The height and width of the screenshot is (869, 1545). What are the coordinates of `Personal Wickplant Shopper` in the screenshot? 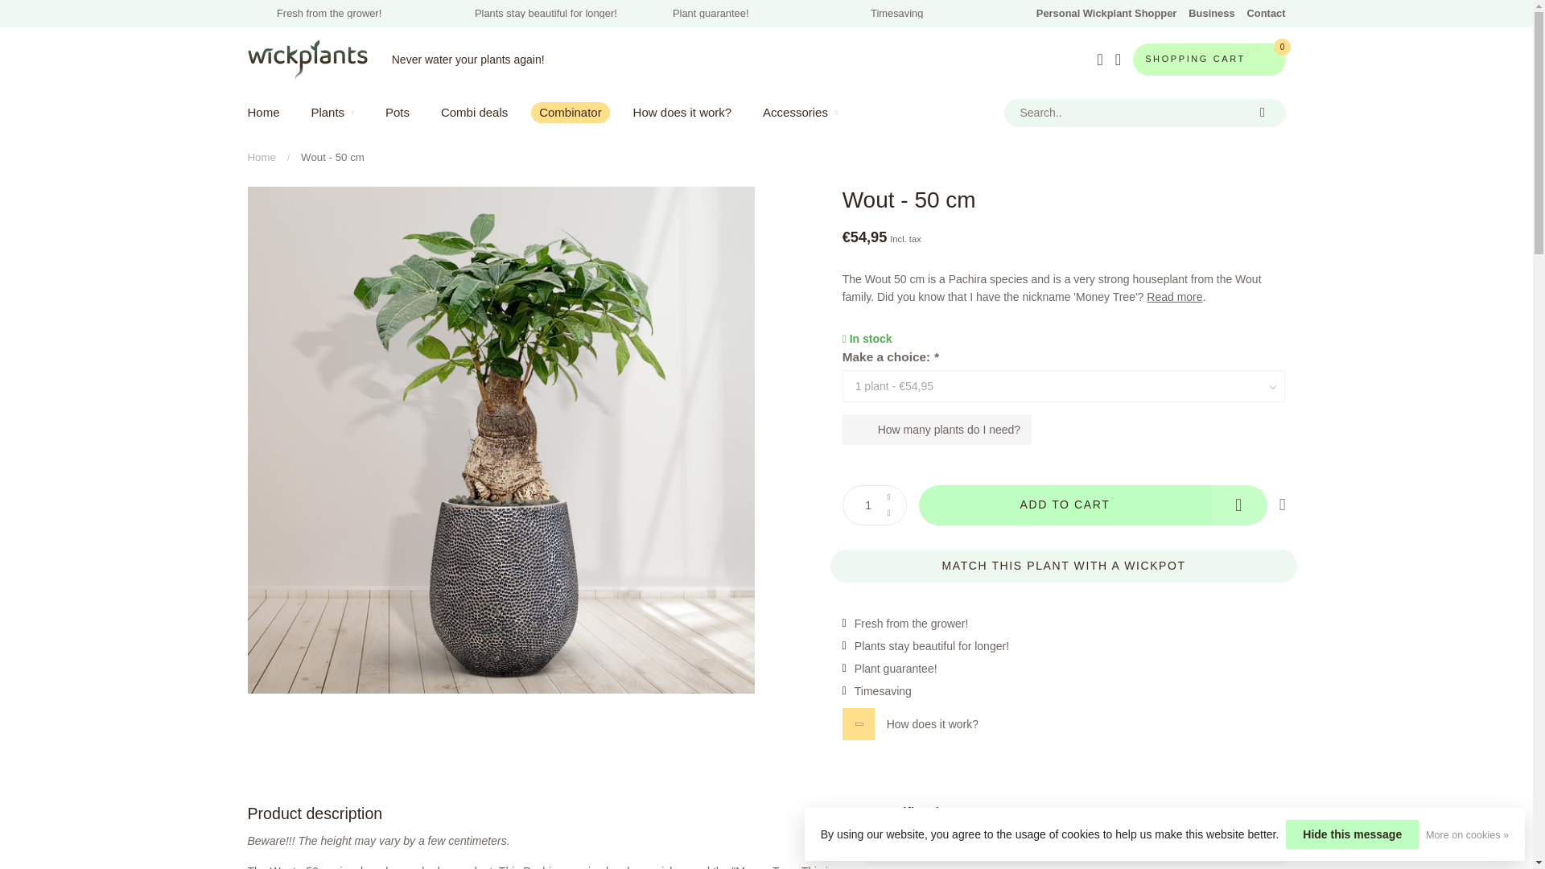 It's located at (1106, 13).